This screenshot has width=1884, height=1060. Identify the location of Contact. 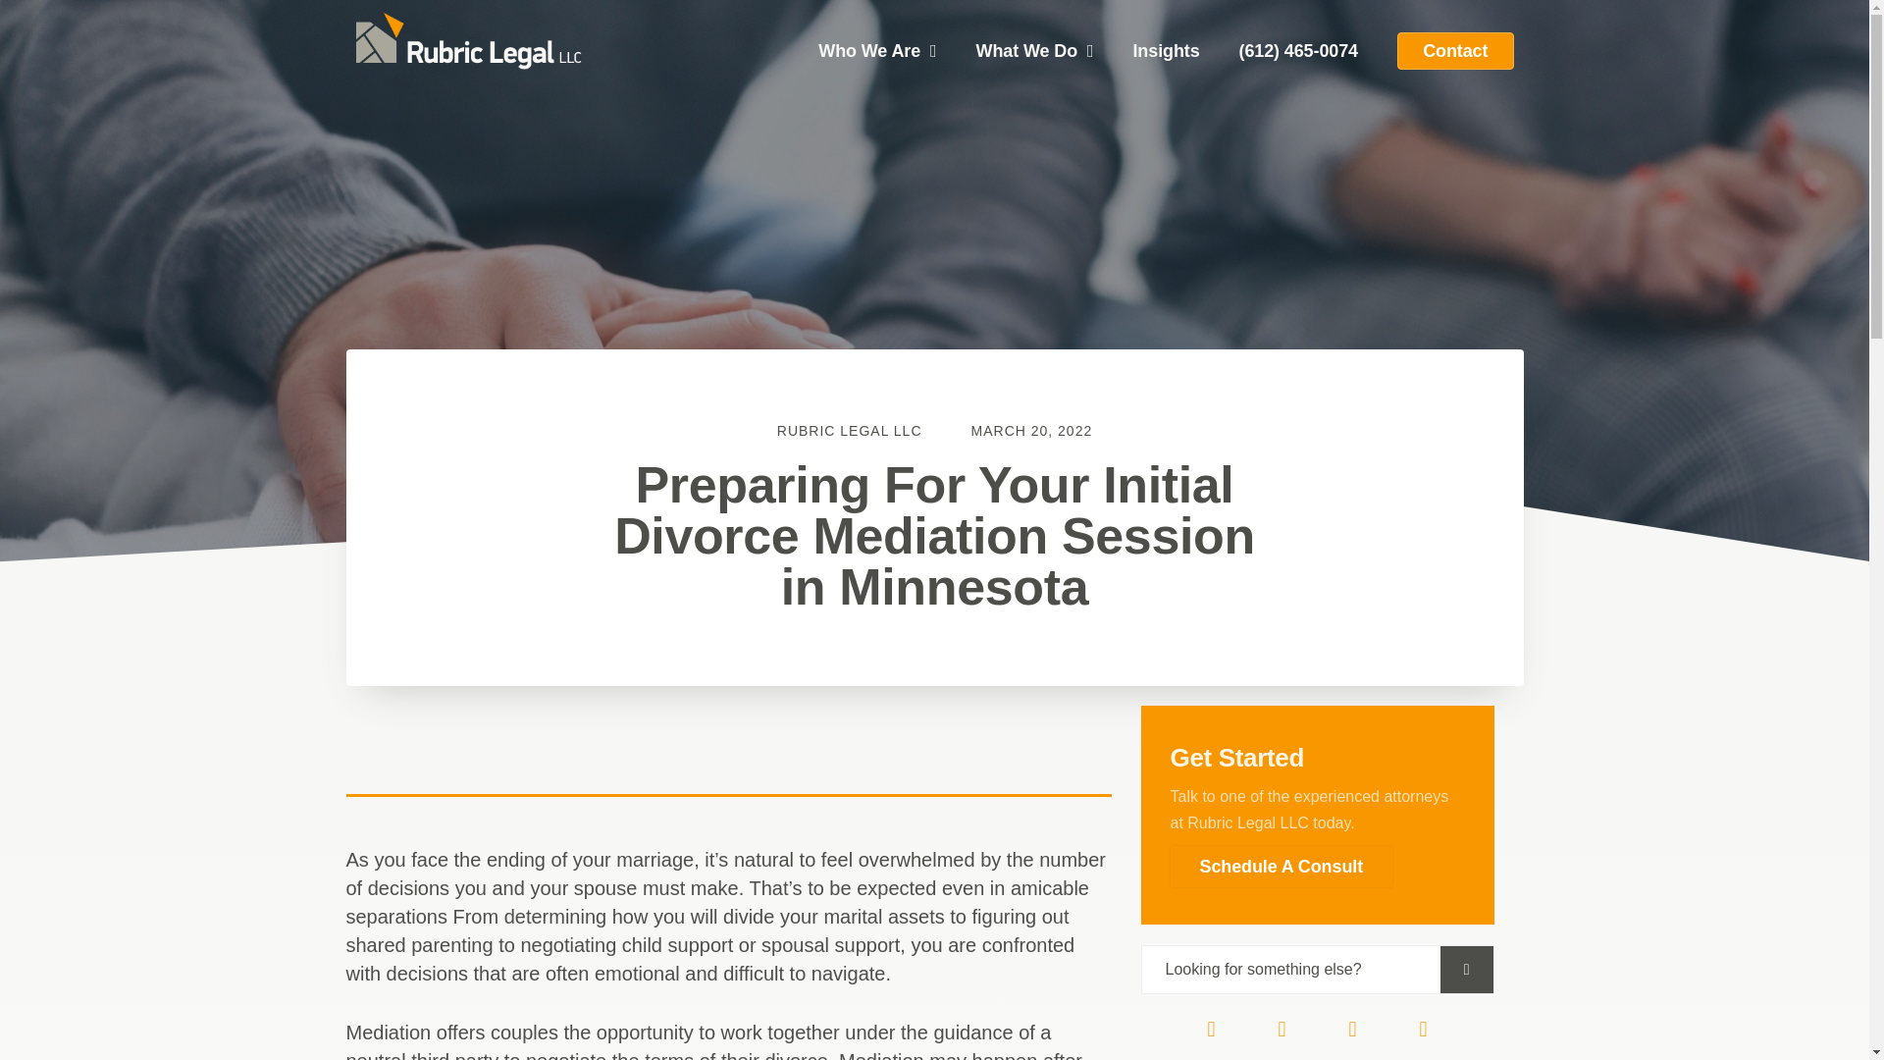
(1456, 51).